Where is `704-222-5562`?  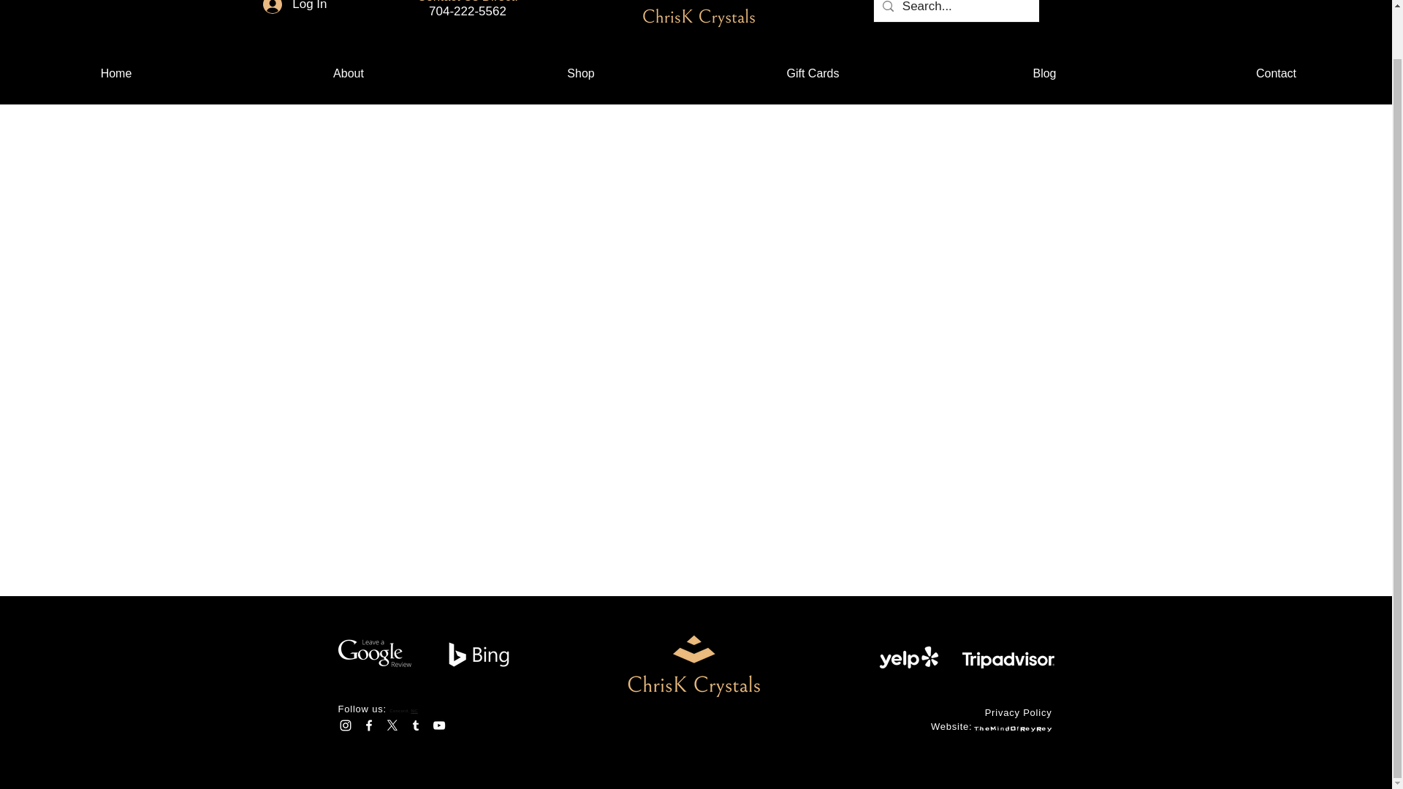
704-222-5562 is located at coordinates (468, 11).